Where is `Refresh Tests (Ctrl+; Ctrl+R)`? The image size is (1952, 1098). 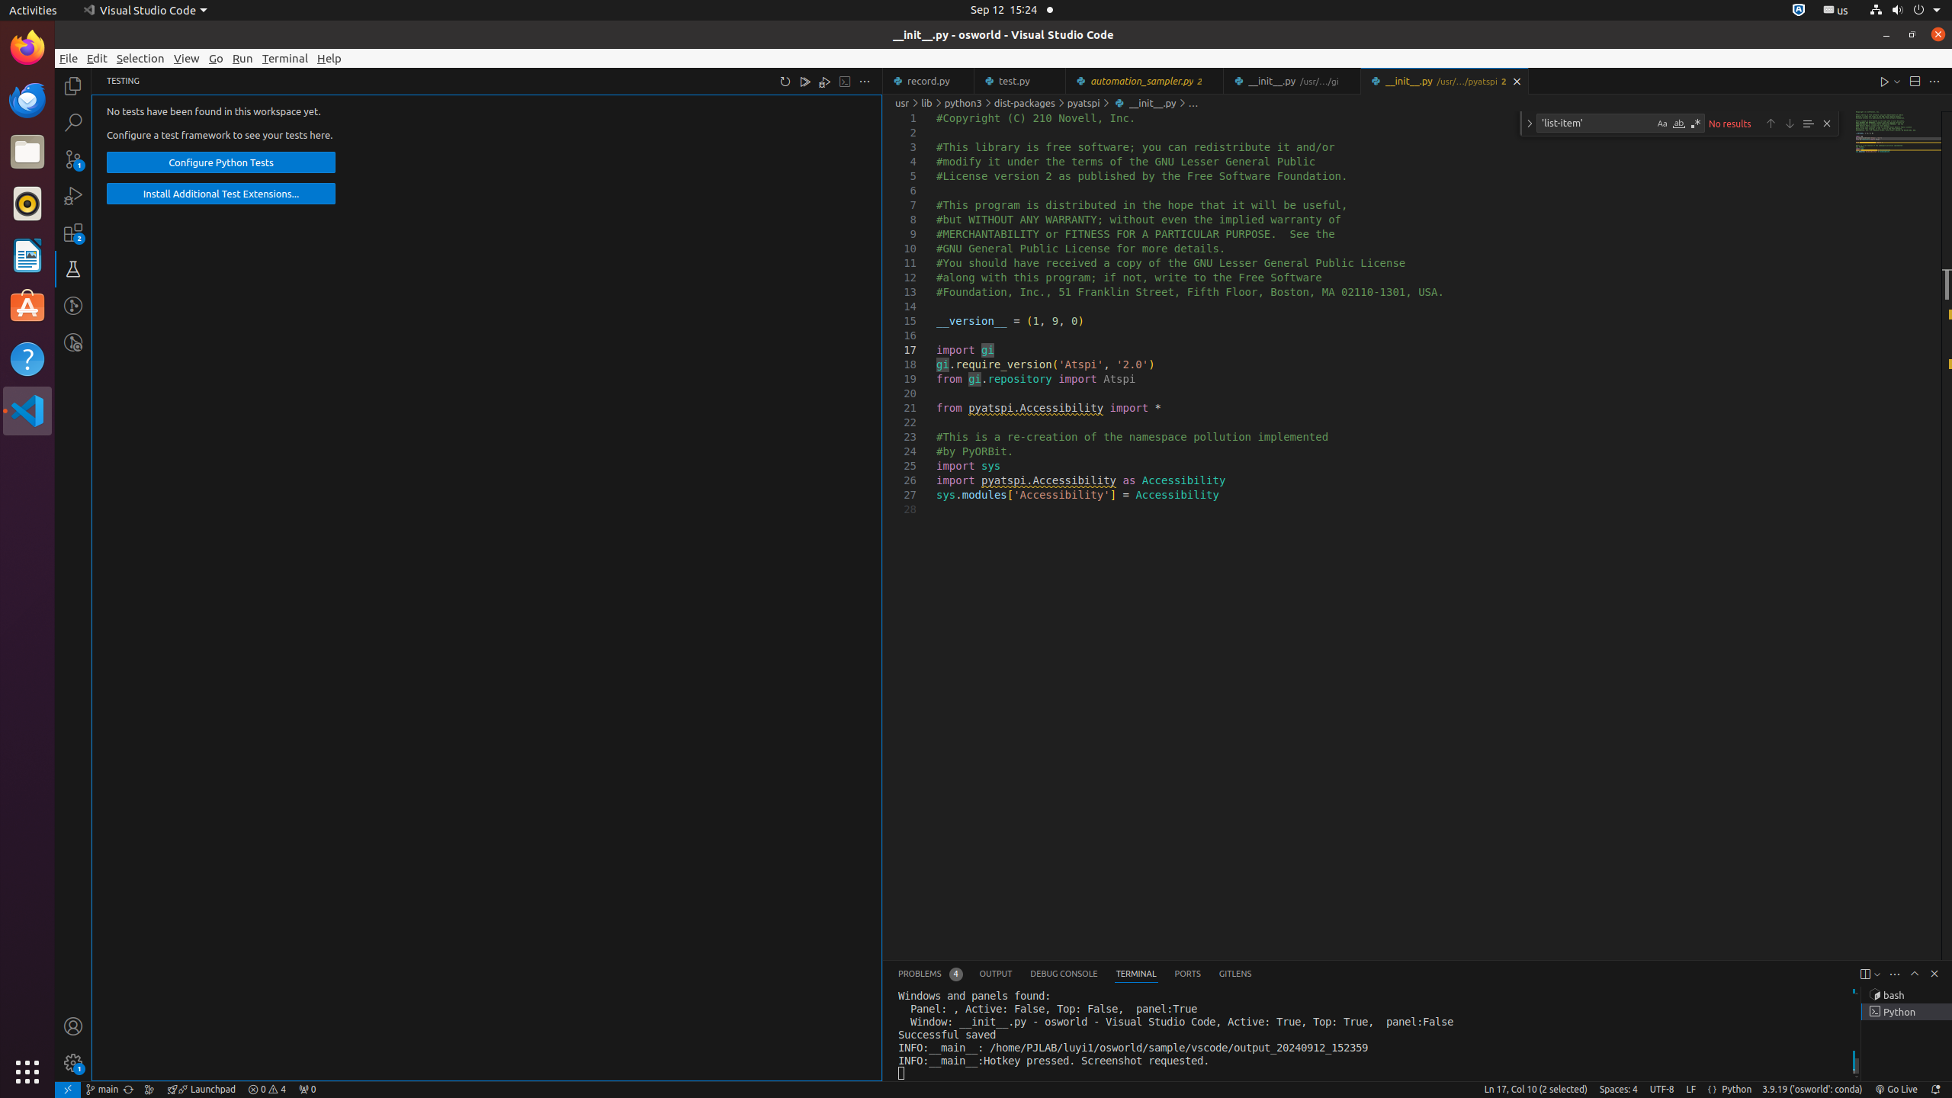 Refresh Tests (Ctrl+; Ctrl+R) is located at coordinates (785, 81).